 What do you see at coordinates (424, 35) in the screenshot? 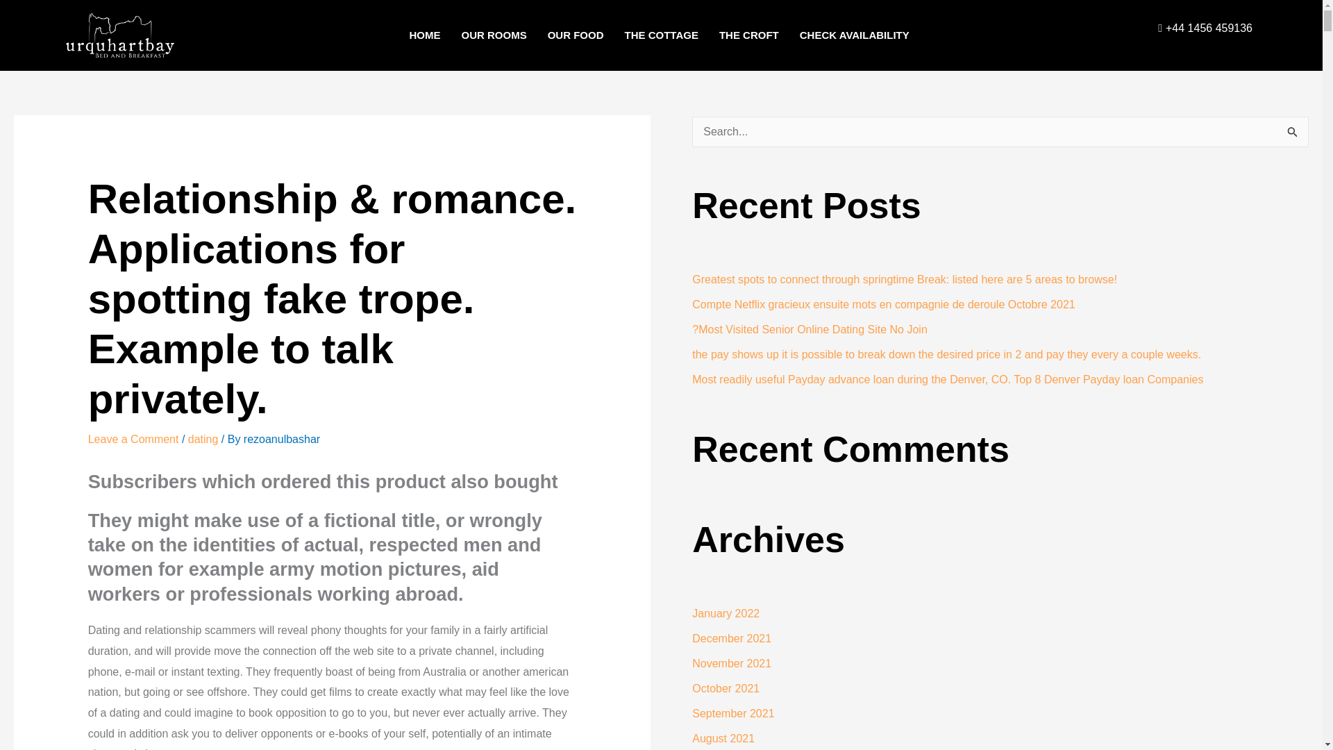
I see `HOME` at bounding box center [424, 35].